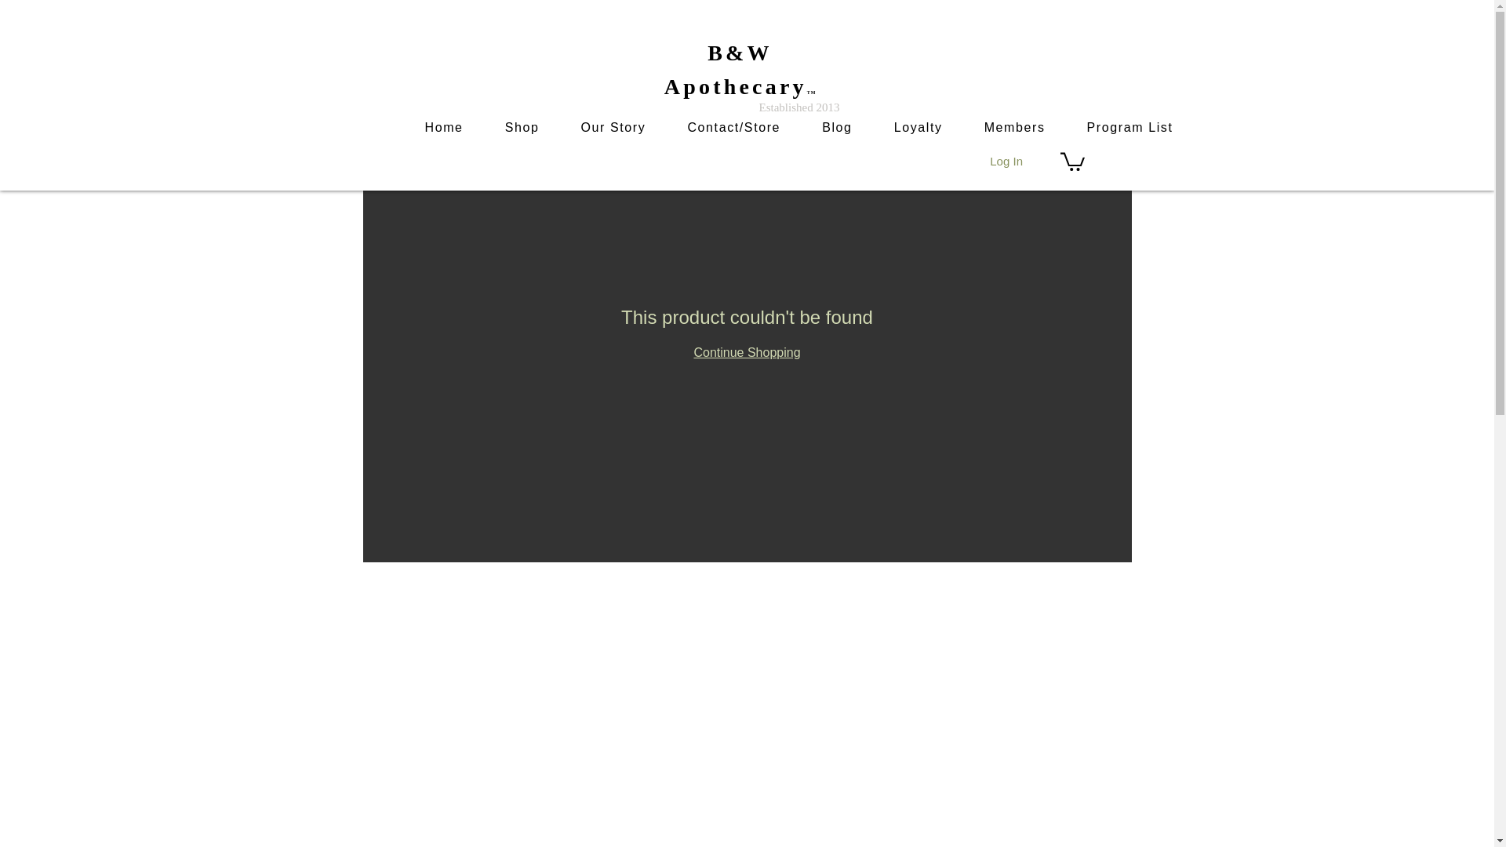 This screenshot has width=1506, height=847. What do you see at coordinates (1129, 127) in the screenshot?
I see `Program List` at bounding box center [1129, 127].